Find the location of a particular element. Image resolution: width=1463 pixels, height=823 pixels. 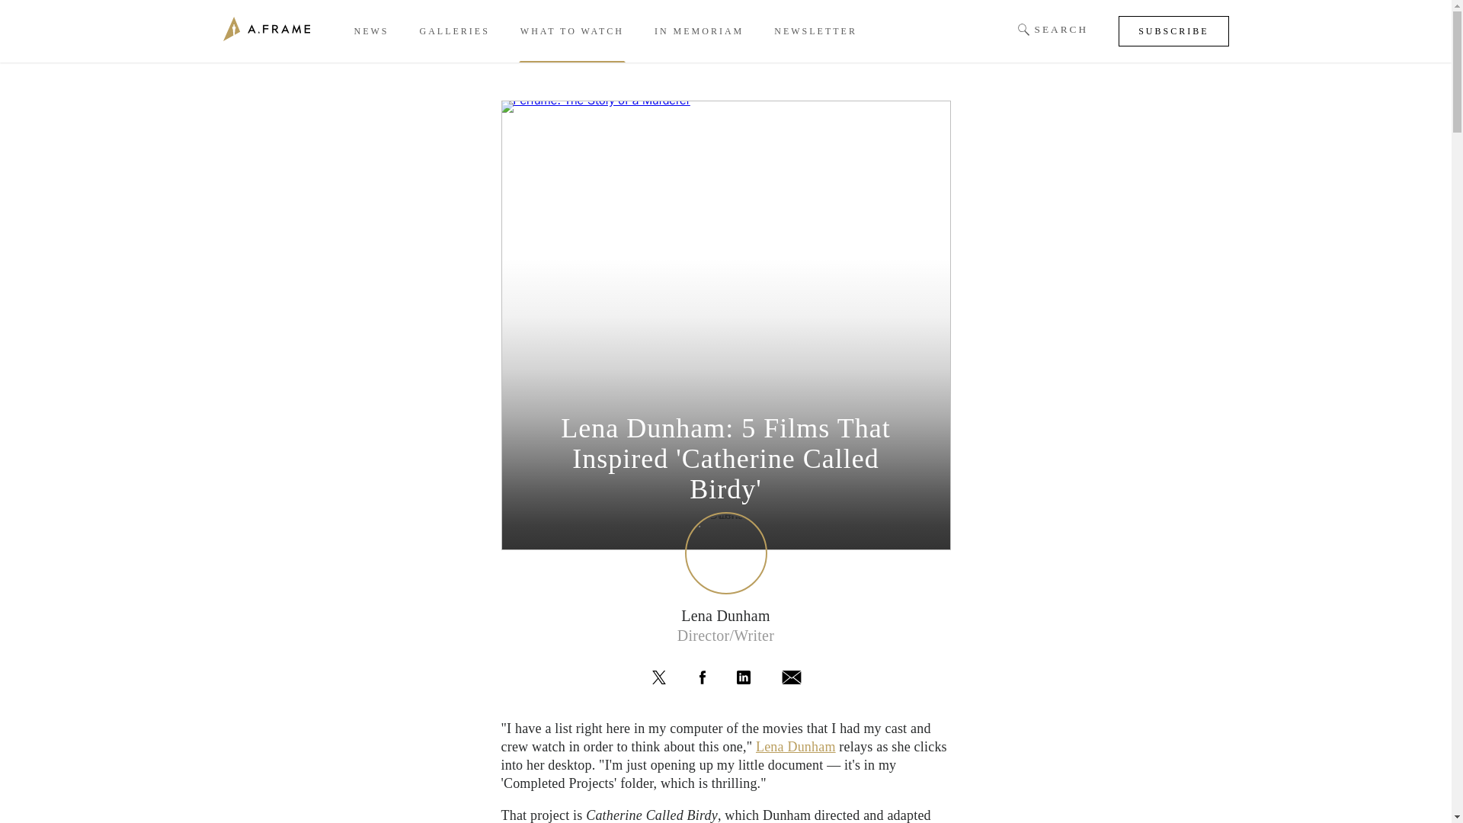

SEARCH is located at coordinates (1053, 30).